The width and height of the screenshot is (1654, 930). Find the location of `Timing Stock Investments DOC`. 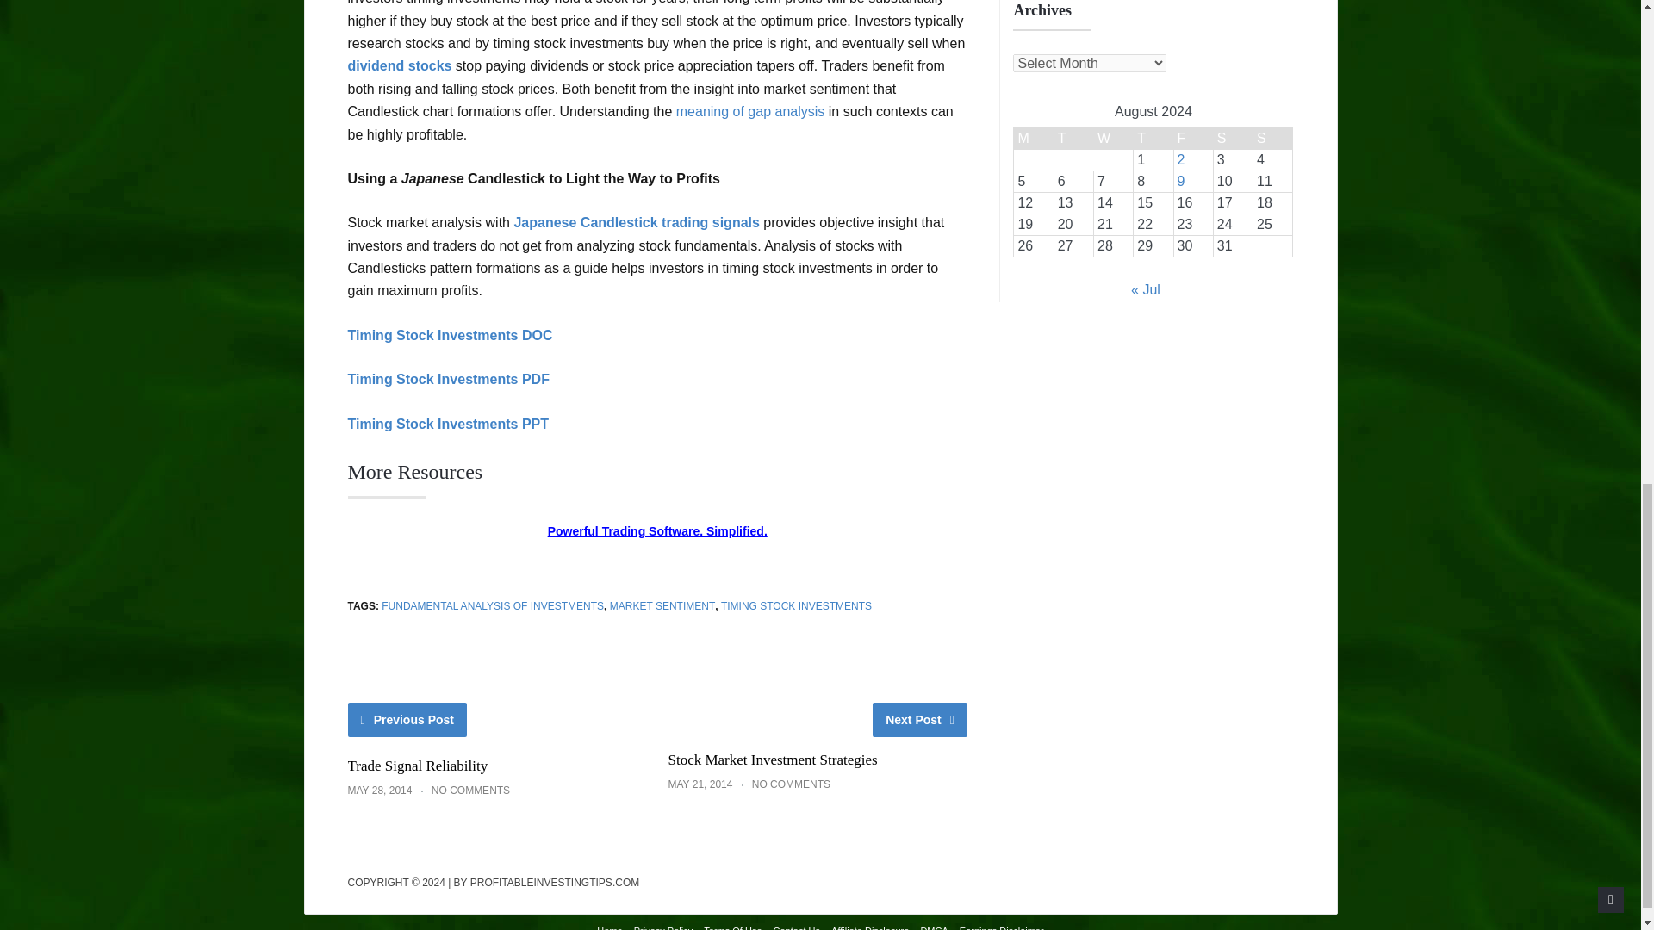

Timing Stock Investments DOC is located at coordinates (450, 336).